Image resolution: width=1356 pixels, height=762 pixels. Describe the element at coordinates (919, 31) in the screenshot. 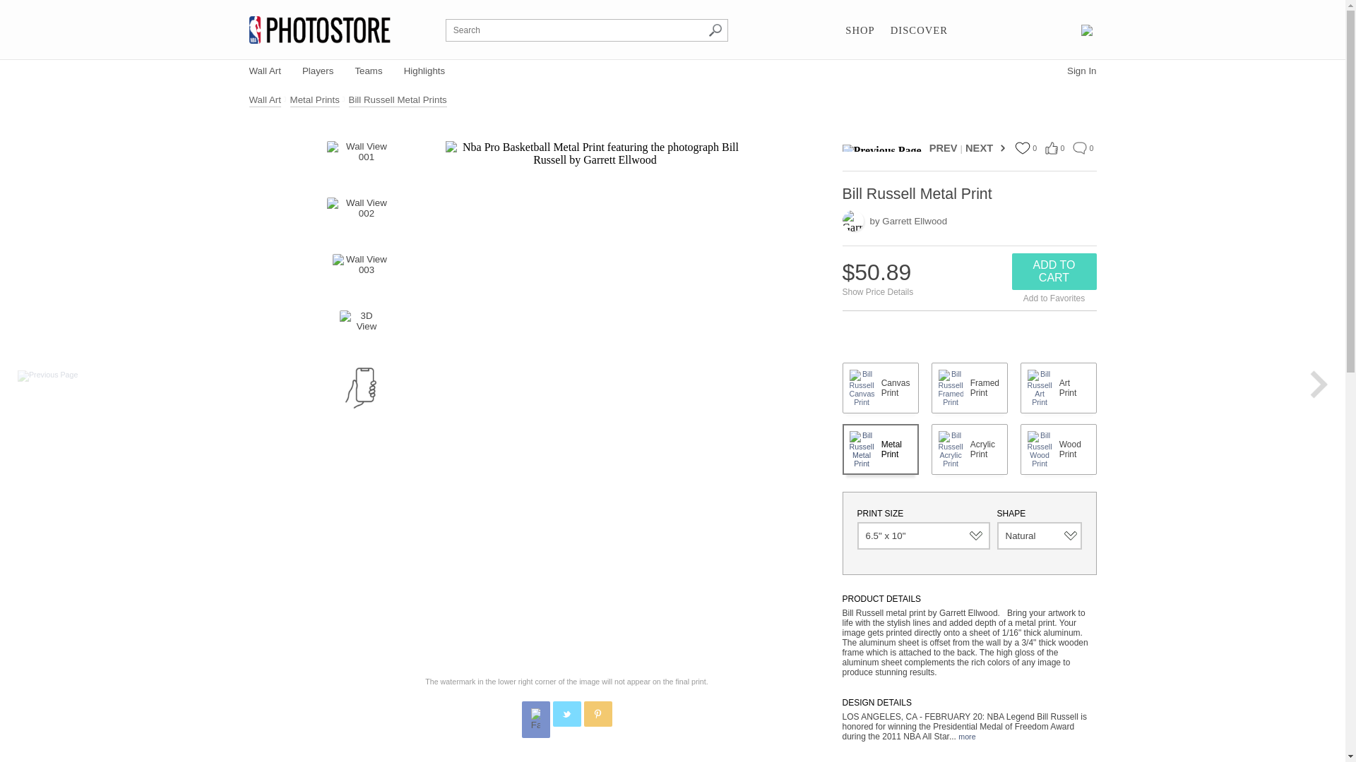

I see `DISCOVER` at that location.